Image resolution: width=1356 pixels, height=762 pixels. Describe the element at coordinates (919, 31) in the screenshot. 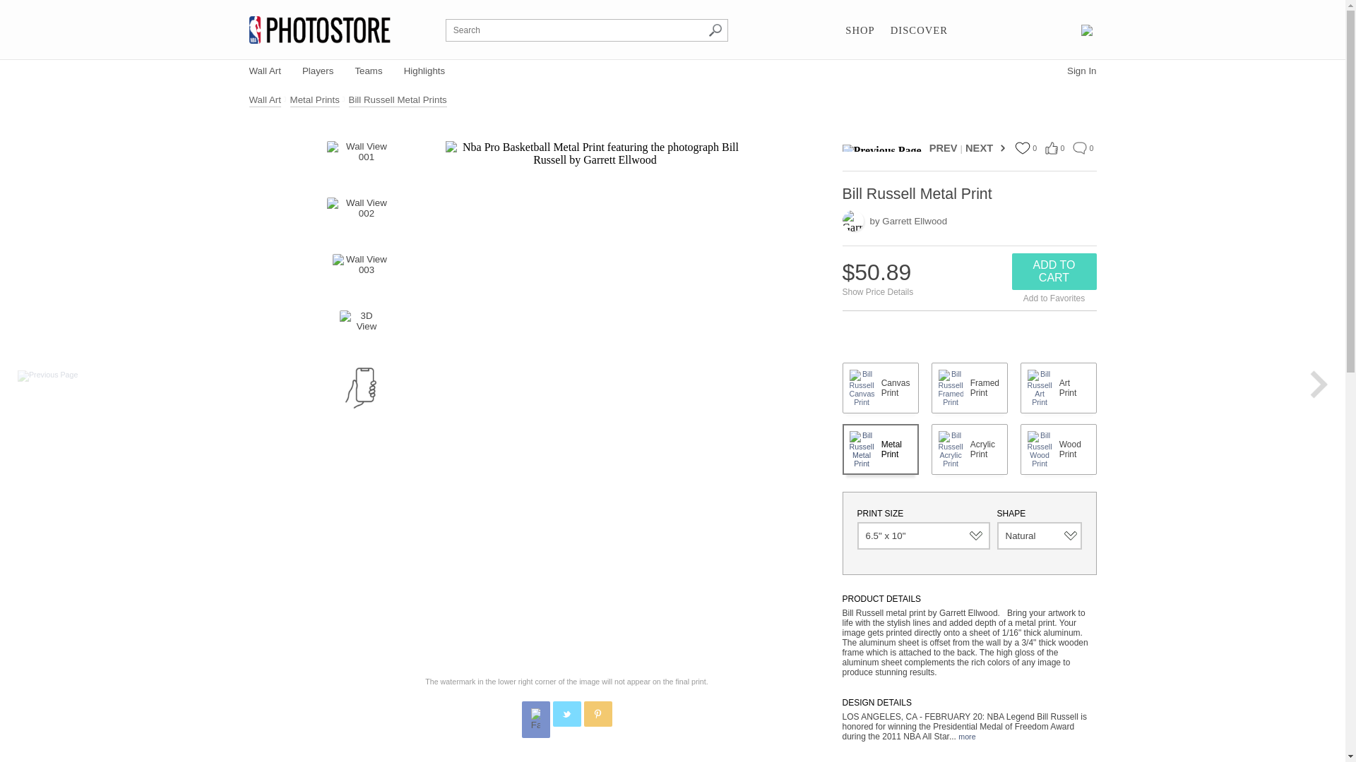

I see `DISCOVER` at that location.